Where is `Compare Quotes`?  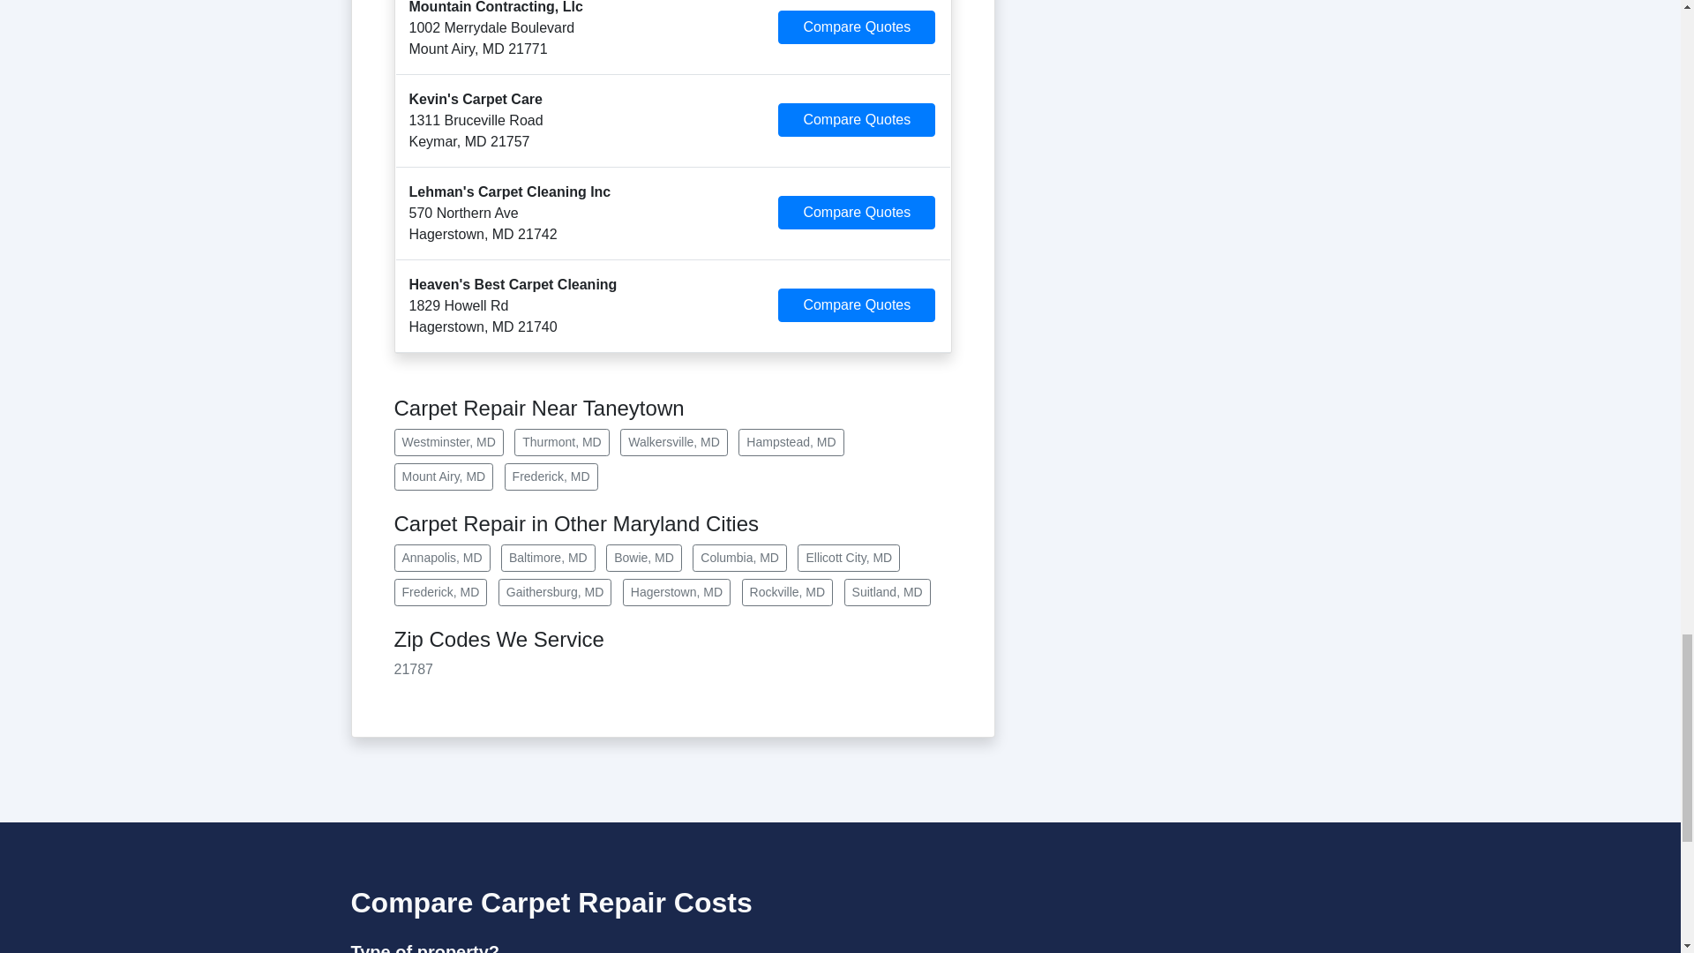 Compare Quotes is located at coordinates (856, 213).